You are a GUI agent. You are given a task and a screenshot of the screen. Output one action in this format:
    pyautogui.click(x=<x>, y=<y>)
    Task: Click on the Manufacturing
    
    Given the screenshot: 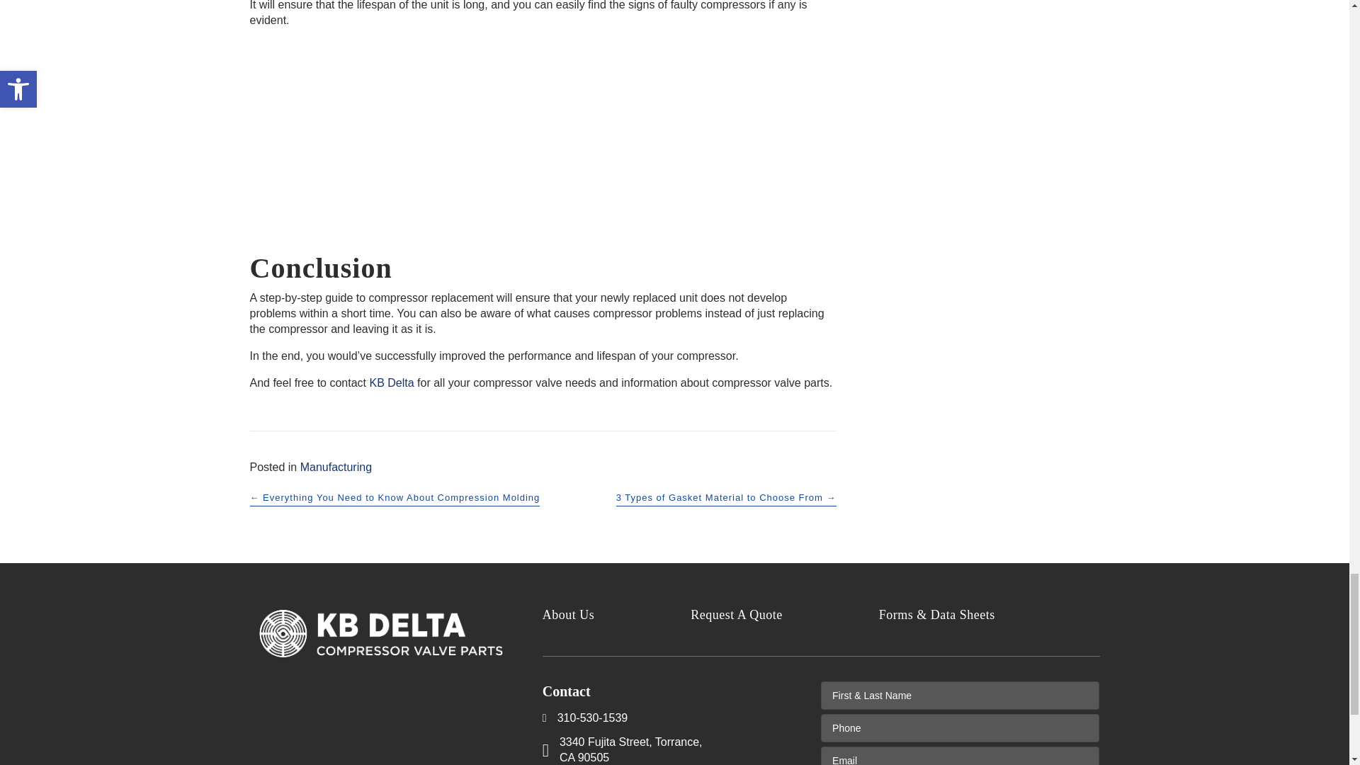 What is the action you would take?
    pyautogui.click(x=336, y=467)
    